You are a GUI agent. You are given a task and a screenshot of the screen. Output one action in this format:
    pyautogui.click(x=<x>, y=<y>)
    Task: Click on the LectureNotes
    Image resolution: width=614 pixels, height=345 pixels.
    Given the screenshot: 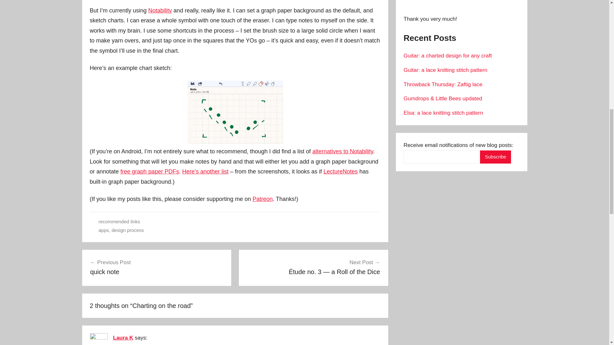 What is the action you would take?
    pyautogui.click(x=341, y=171)
    